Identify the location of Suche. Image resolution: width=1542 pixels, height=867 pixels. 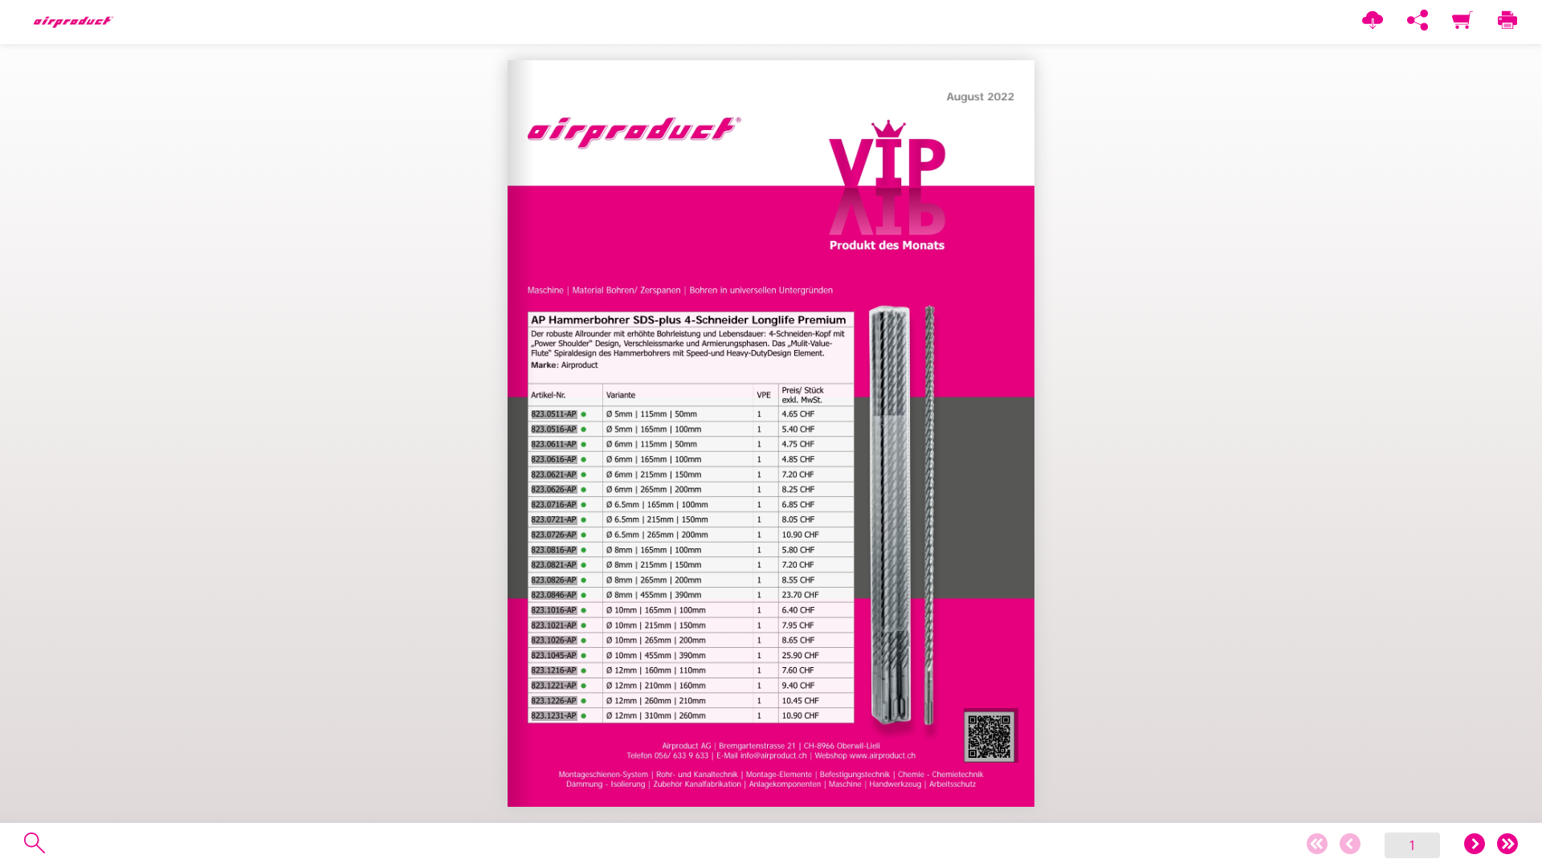
(35, 843).